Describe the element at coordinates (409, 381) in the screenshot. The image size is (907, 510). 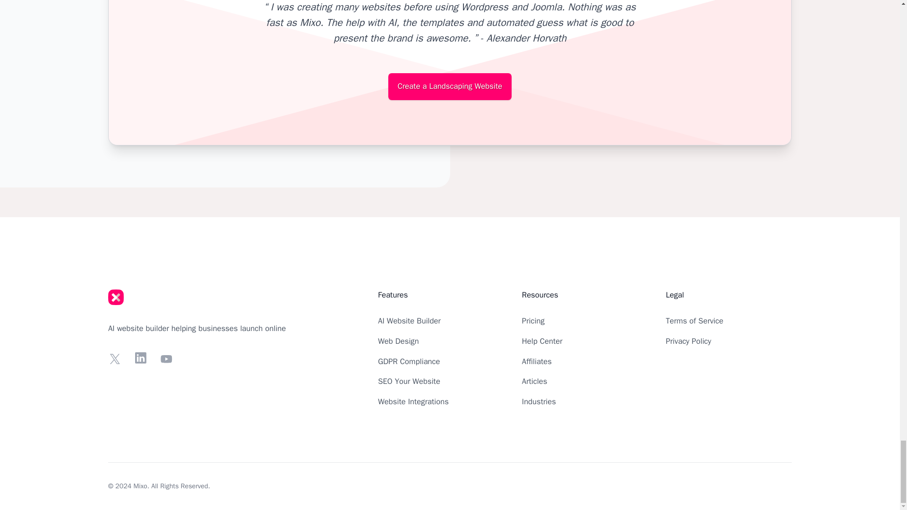
I see `SEO Your Website` at that location.